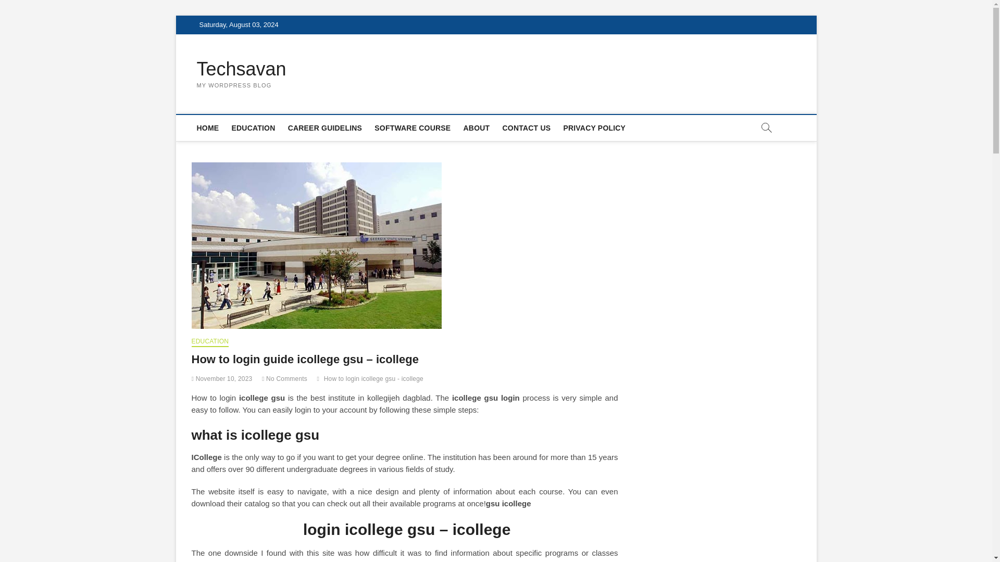 This screenshot has width=1000, height=562. What do you see at coordinates (375, 380) in the screenshot?
I see `How to login icollege gsu - icollege` at bounding box center [375, 380].